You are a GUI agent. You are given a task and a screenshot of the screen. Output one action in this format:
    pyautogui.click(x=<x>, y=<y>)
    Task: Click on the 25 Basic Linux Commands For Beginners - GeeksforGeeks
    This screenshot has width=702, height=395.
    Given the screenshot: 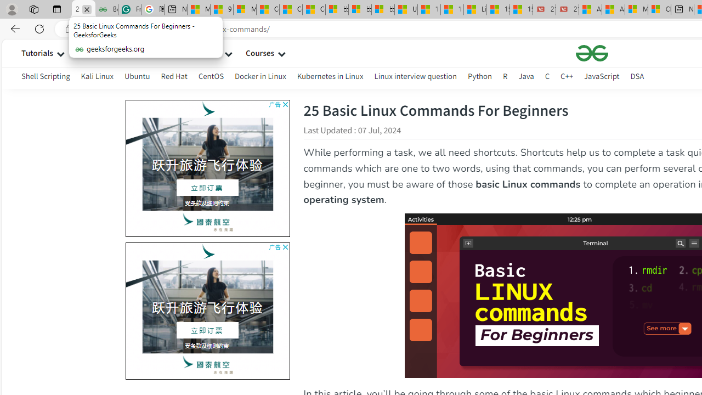 What is the action you would take?
    pyautogui.click(x=83, y=10)
    